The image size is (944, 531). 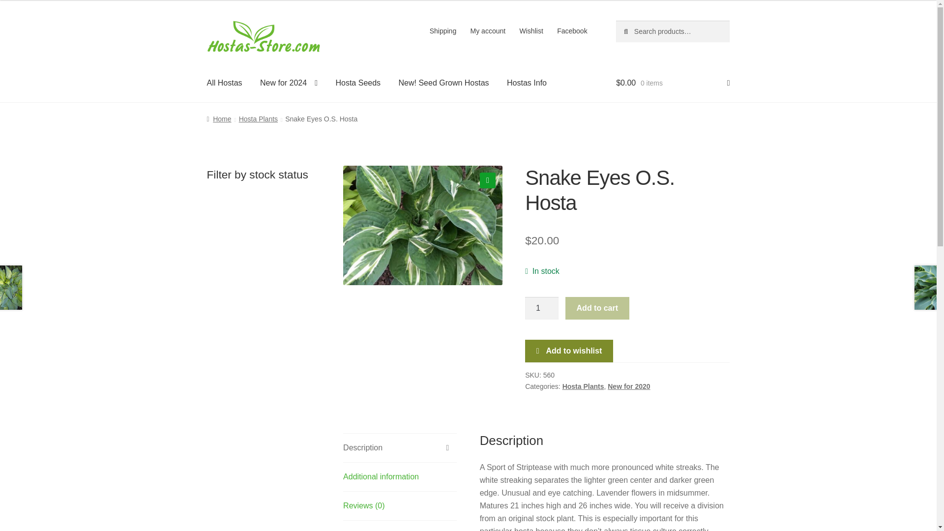 What do you see at coordinates (289, 83) in the screenshot?
I see `New for 2024` at bounding box center [289, 83].